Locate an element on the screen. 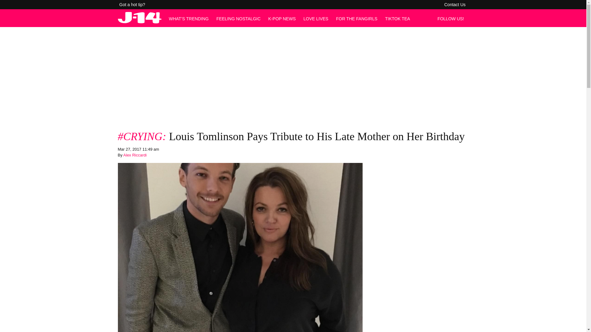  FEELING NOSTALGIC is located at coordinates (238, 18).